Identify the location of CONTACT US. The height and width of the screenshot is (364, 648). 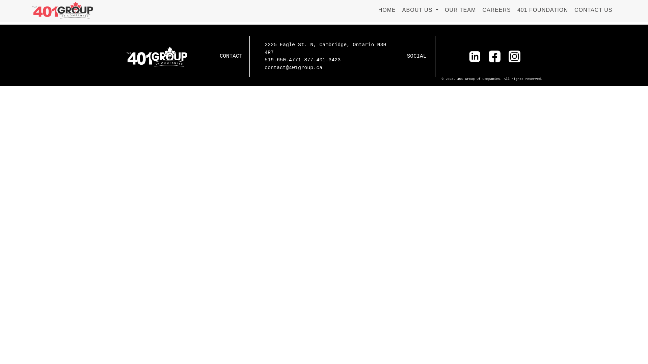
(593, 10).